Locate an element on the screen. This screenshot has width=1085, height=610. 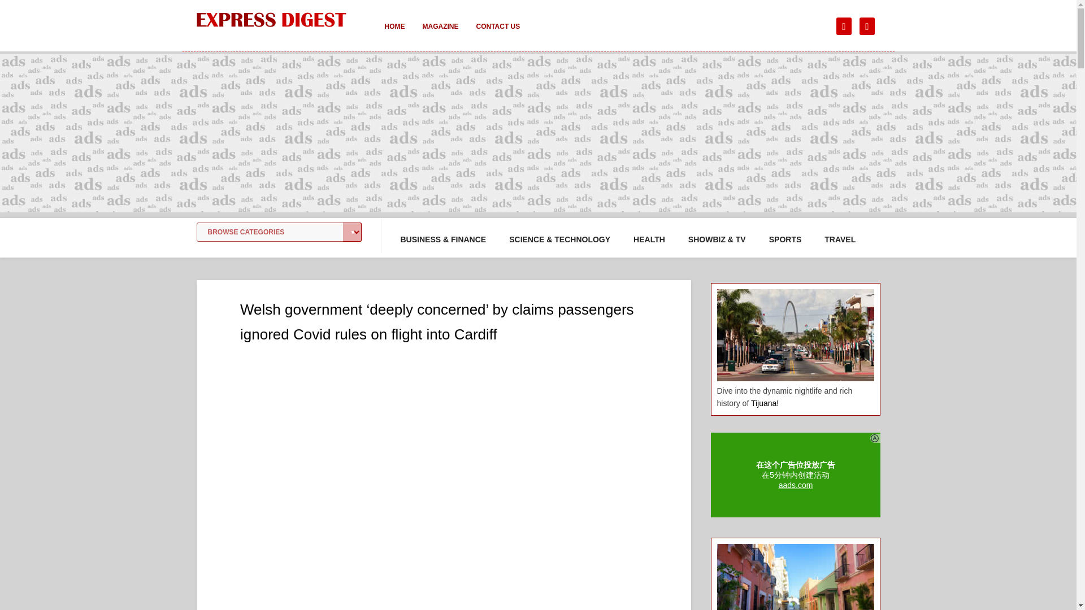
HEALTH is located at coordinates (649, 239).